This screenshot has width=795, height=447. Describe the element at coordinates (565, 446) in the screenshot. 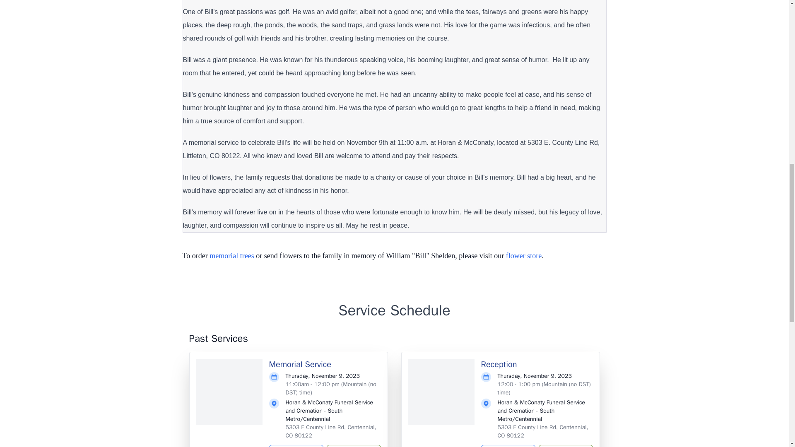

I see `Plant Trees` at that location.